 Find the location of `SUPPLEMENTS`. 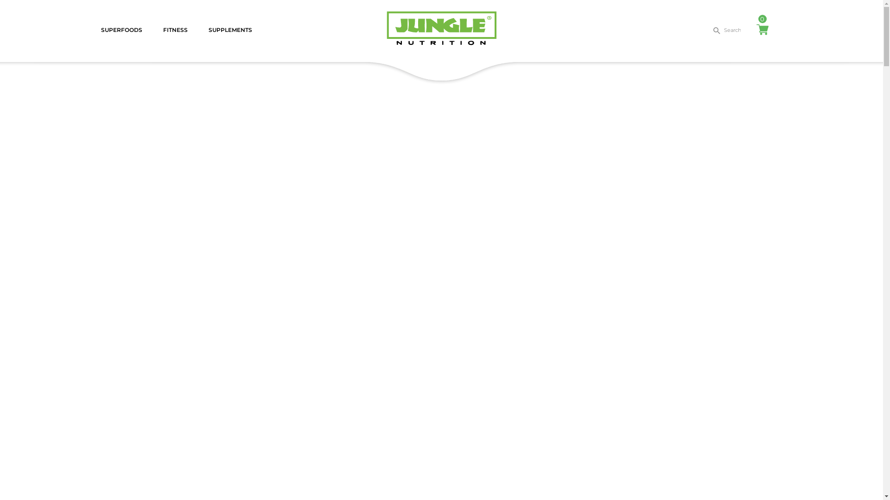

SUPPLEMENTS is located at coordinates (230, 30).